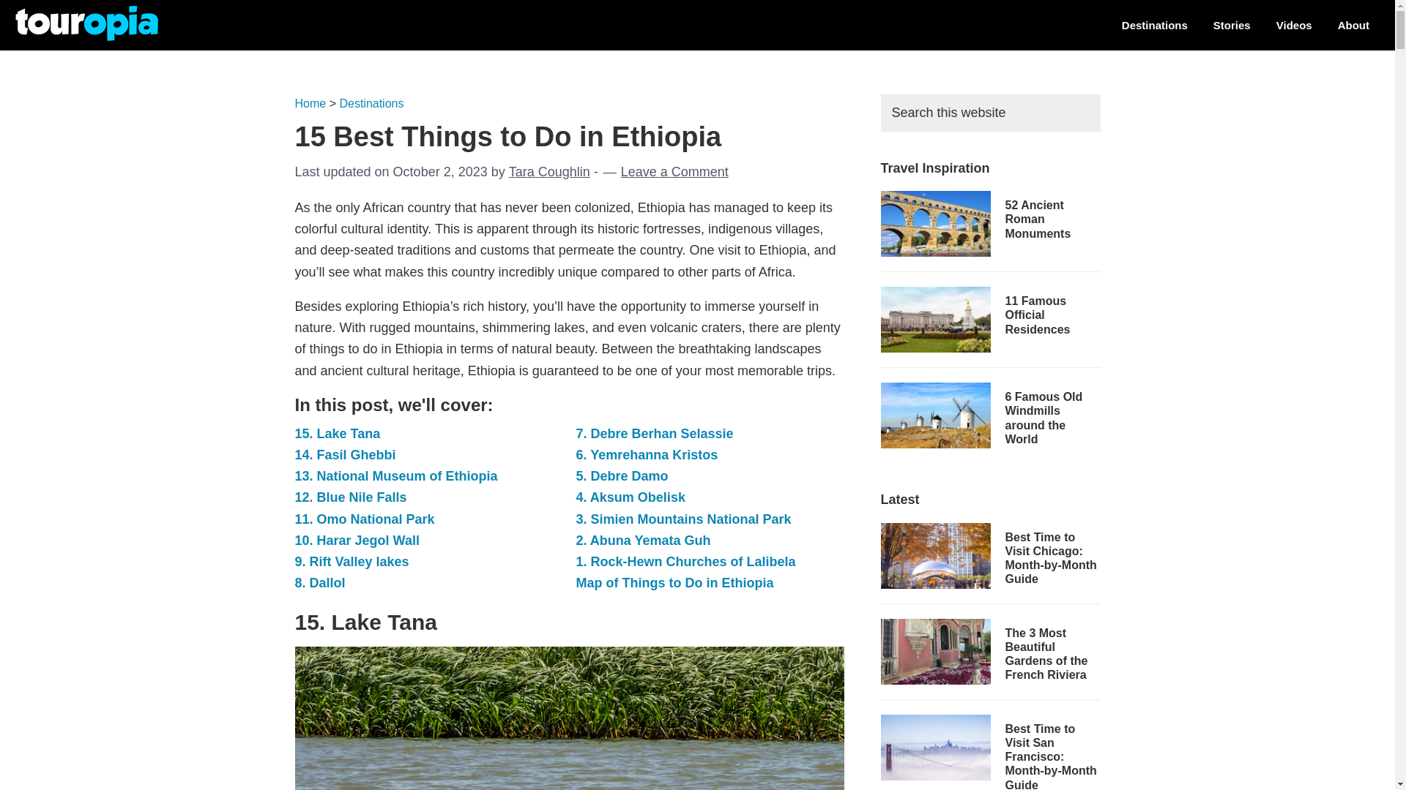 Image resolution: width=1406 pixels, height=790 pixels. Describe the element at coordinates (685, 562) in the screenshot. I see `1. Rock-Hewn Churches of Lalibela` at that location.